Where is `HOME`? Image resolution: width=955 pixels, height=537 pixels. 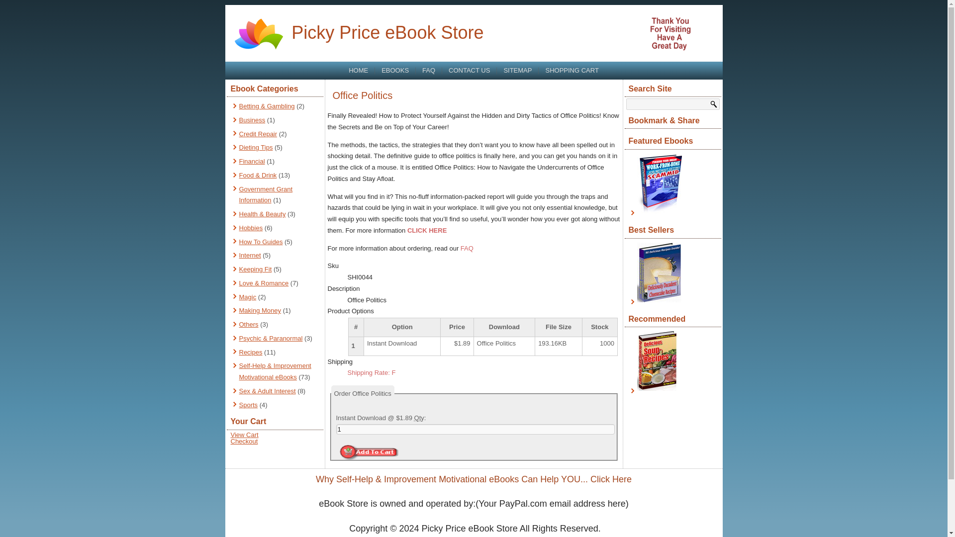
HOME is located at coordinates (358, 71).